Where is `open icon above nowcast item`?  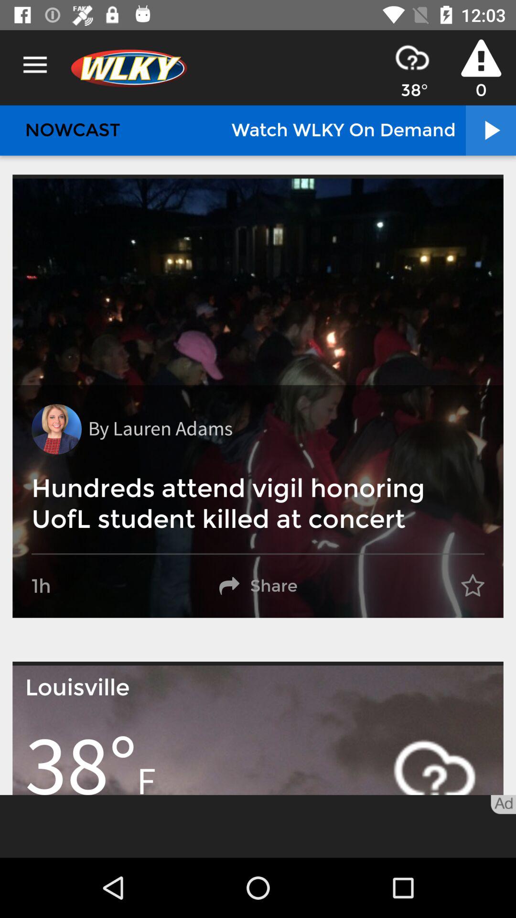
open icon above nowcast item is located at coordinates (35, 65).